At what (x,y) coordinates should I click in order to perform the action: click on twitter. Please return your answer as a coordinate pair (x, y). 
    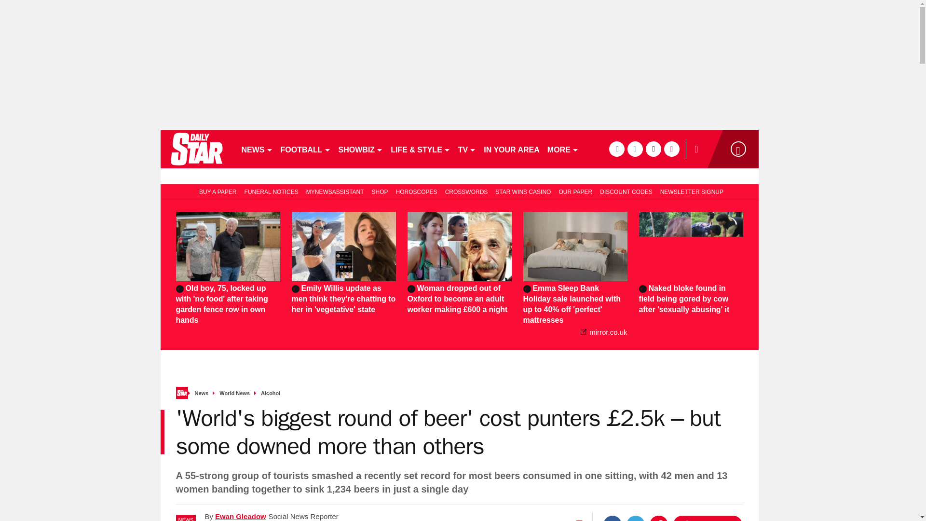
    Looking at the image, I should click on (635, 149).